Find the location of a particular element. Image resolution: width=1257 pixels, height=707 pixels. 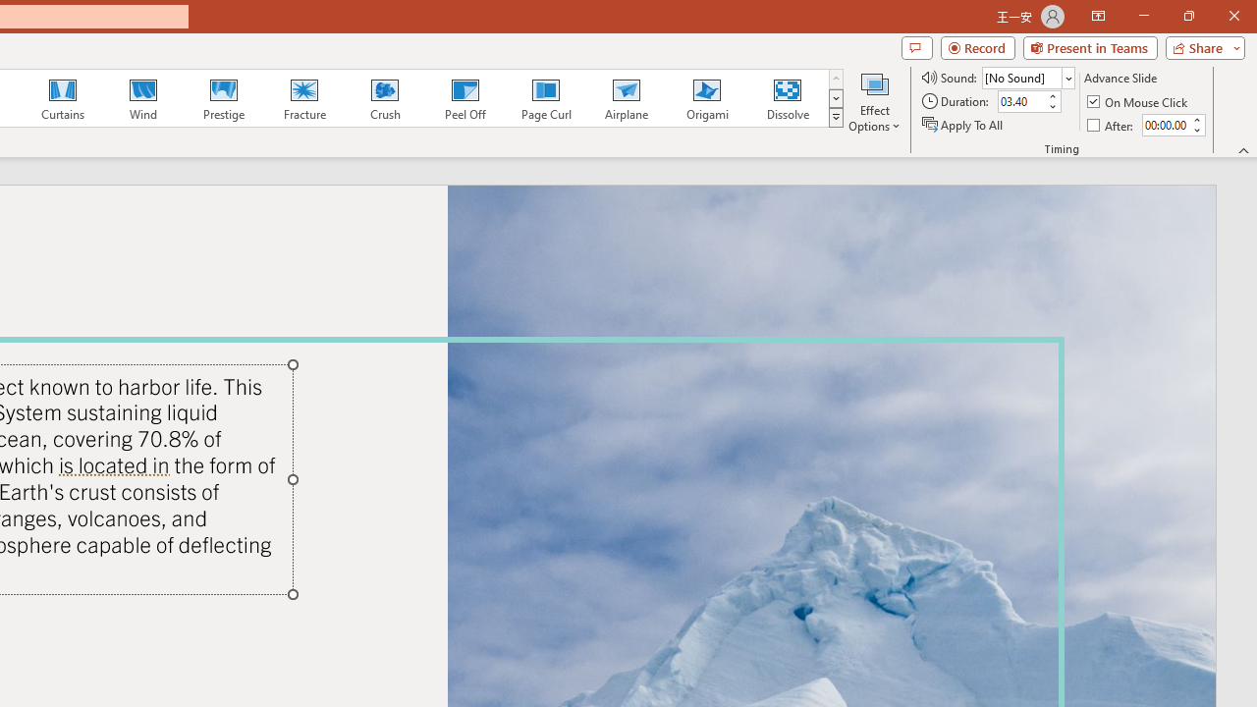

After is located at coordinates (1165, 125).